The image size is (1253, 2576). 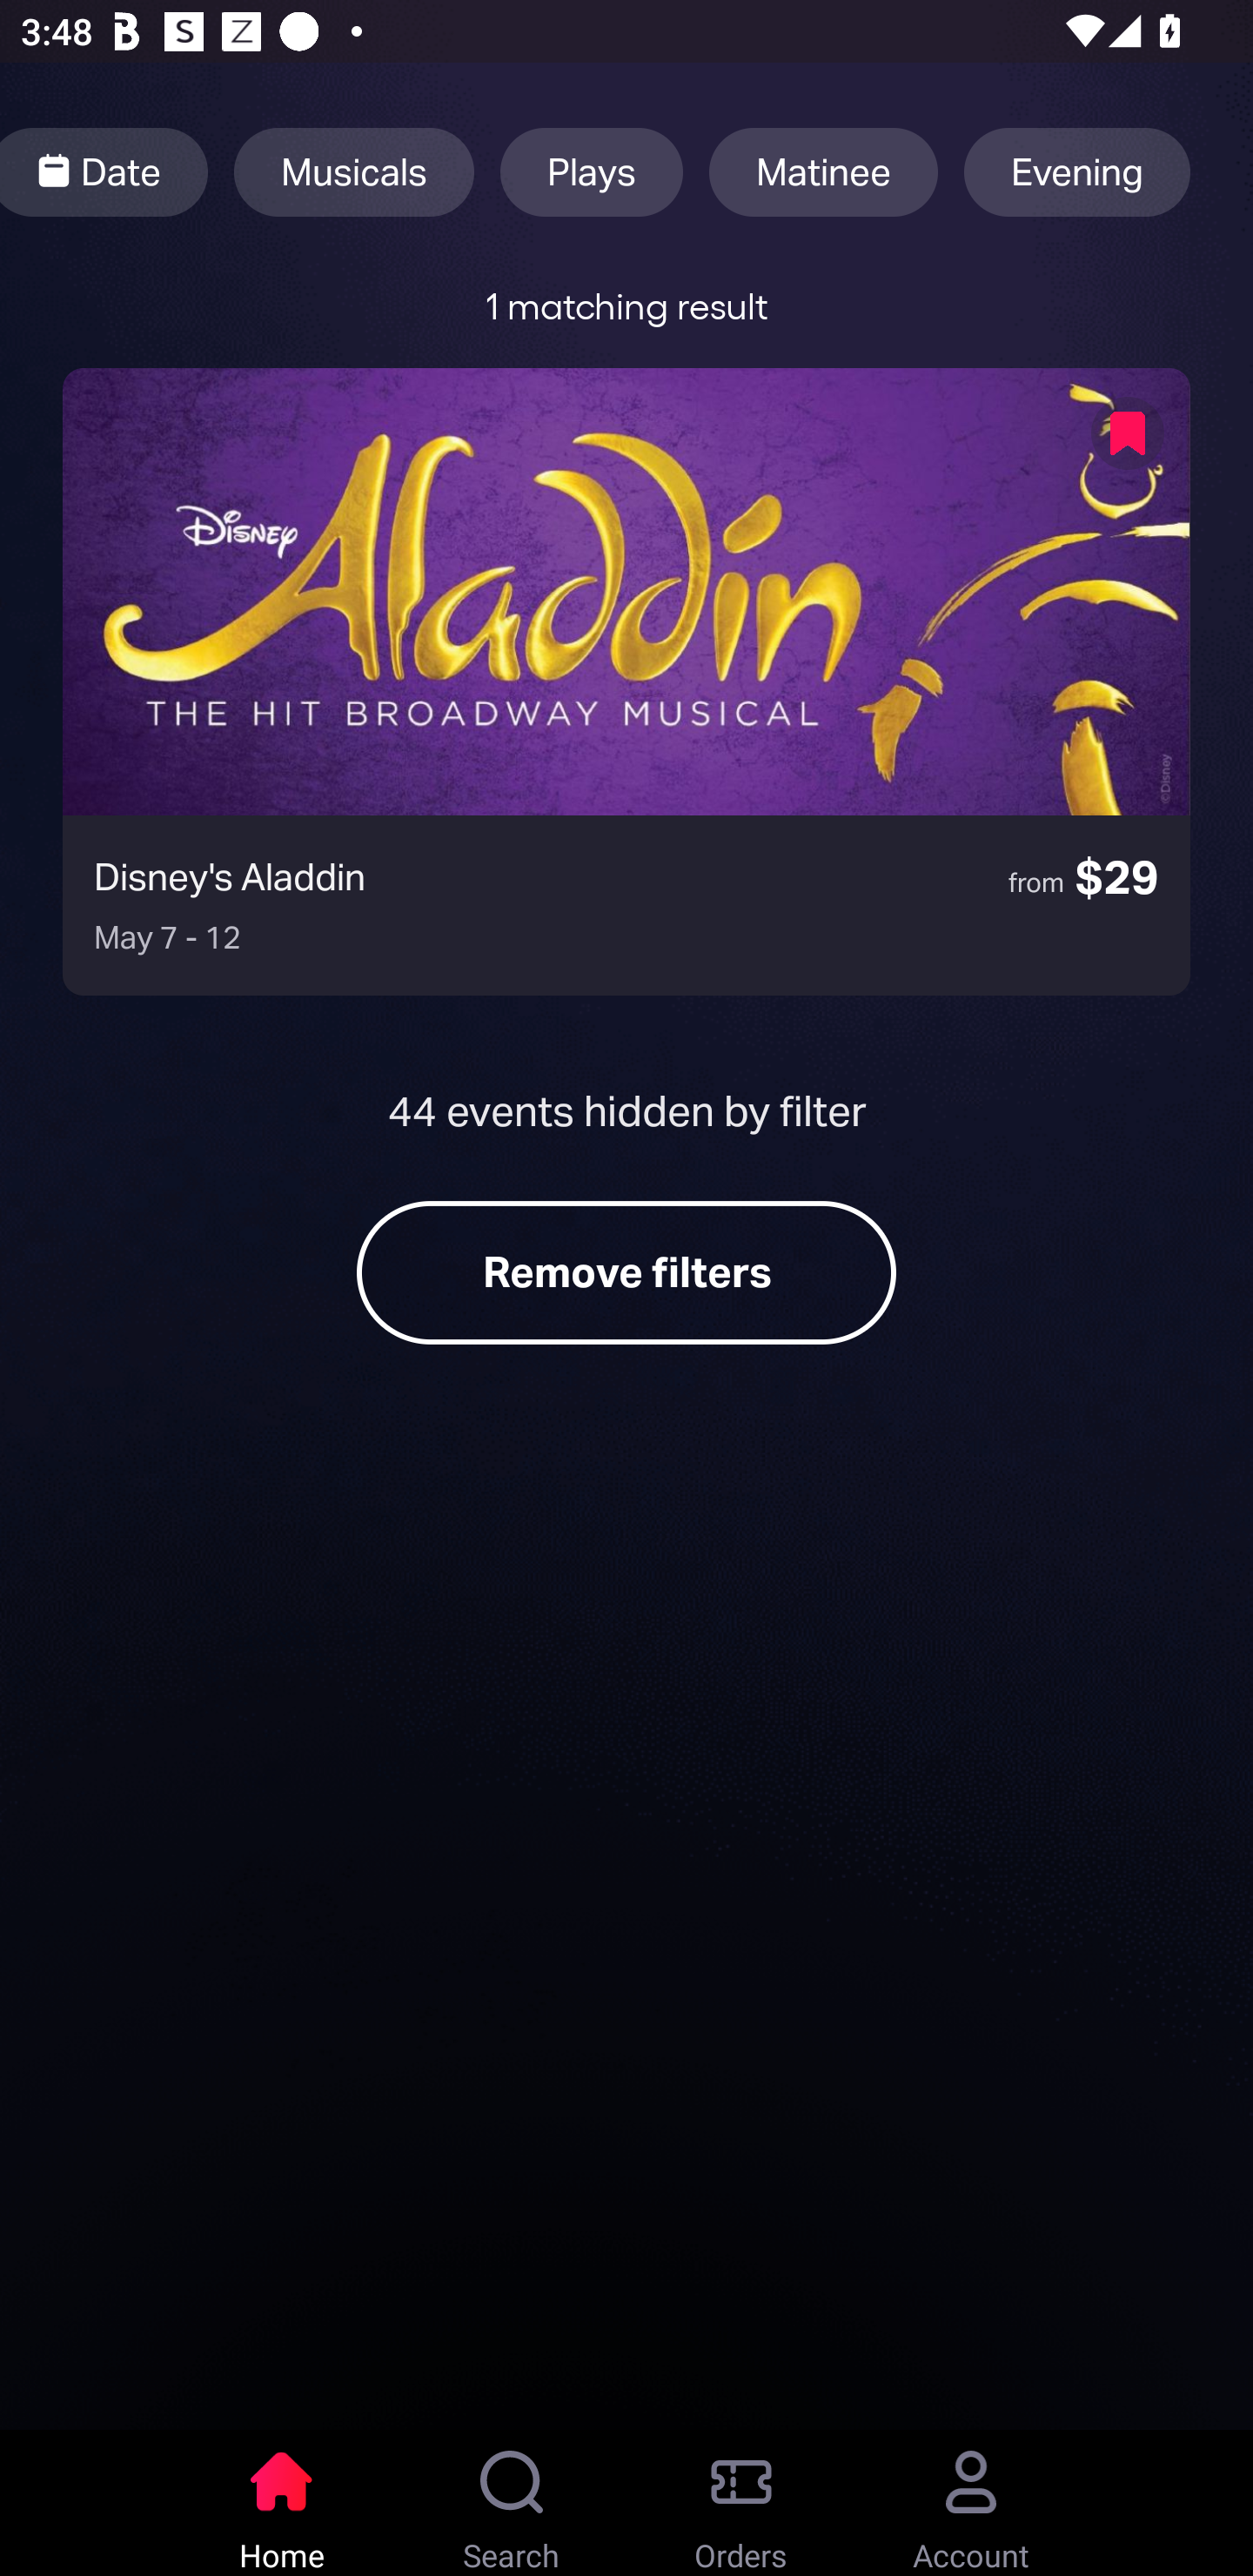 I want to click on Evening, so click(x=1077, y=172).